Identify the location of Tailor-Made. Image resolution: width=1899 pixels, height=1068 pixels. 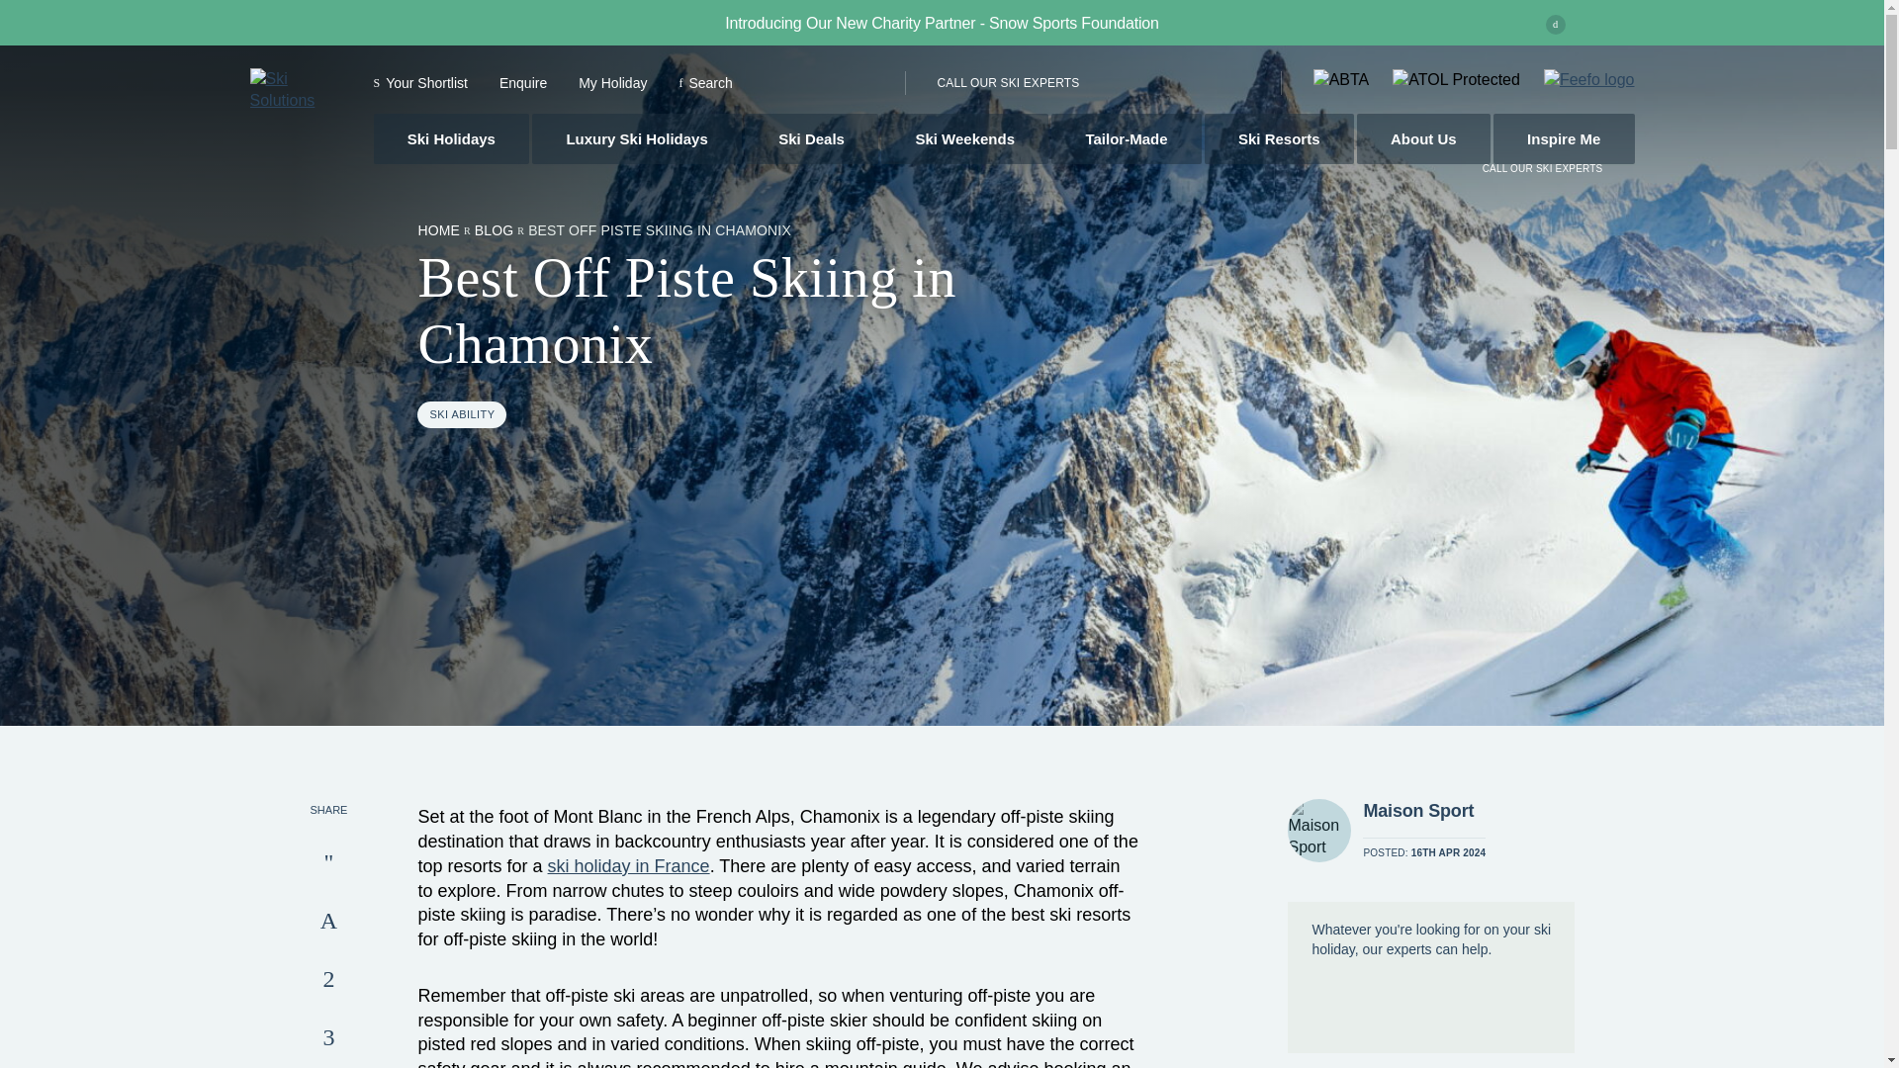
(1127, 138).